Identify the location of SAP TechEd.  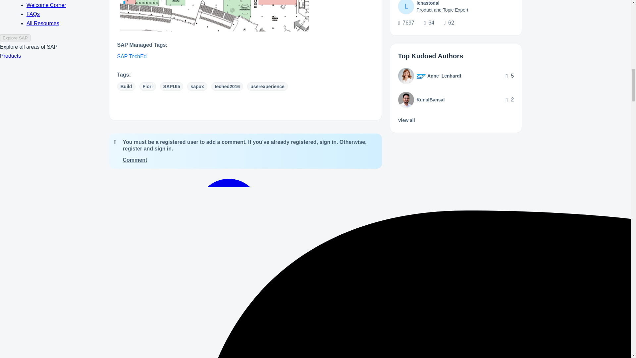
(132, 56).